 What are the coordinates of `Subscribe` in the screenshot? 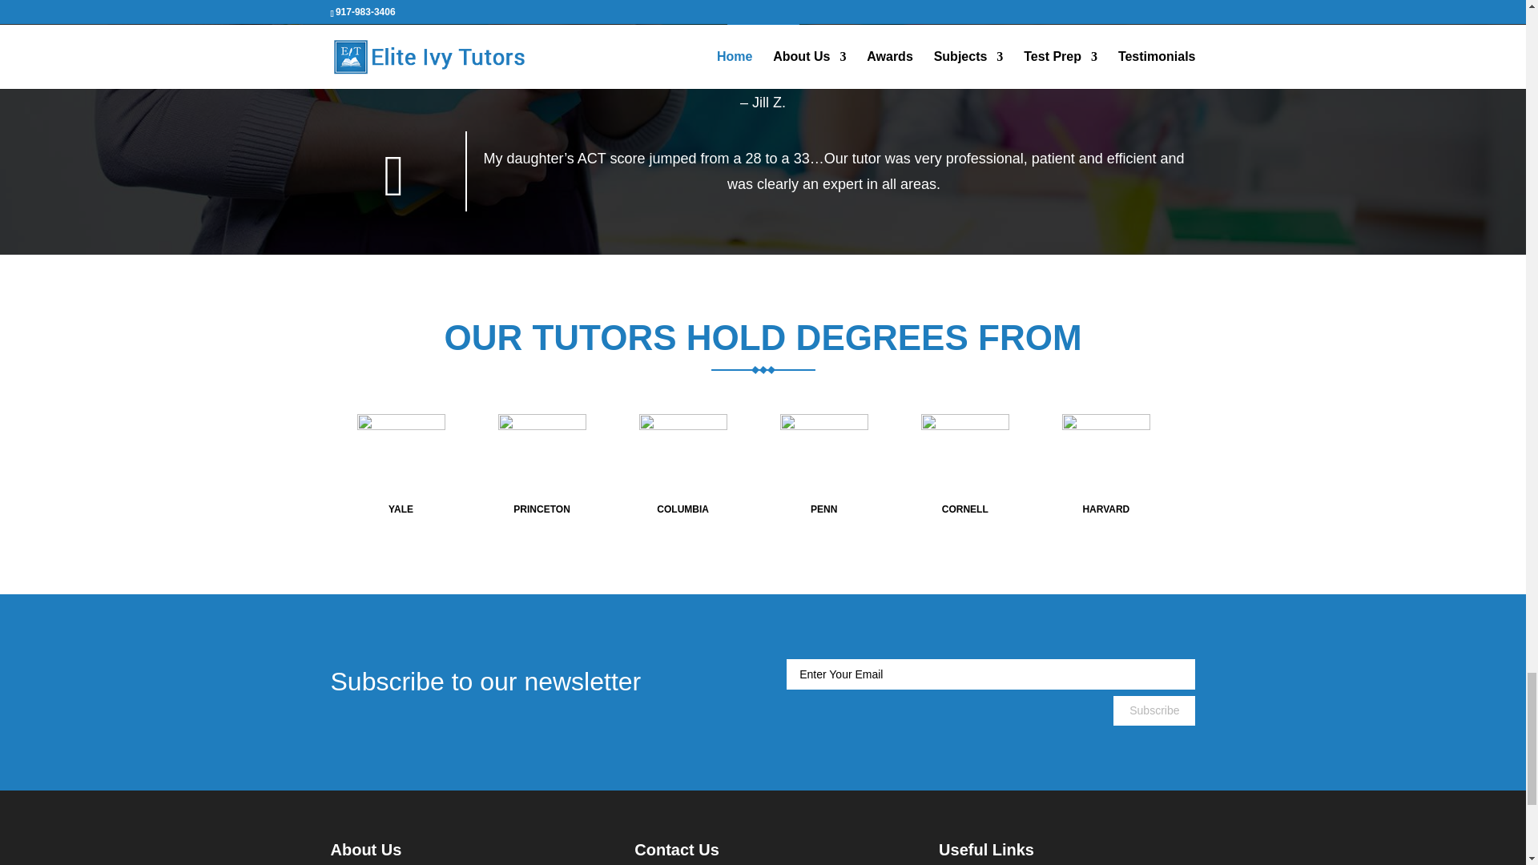 It's located at (1153, 710).